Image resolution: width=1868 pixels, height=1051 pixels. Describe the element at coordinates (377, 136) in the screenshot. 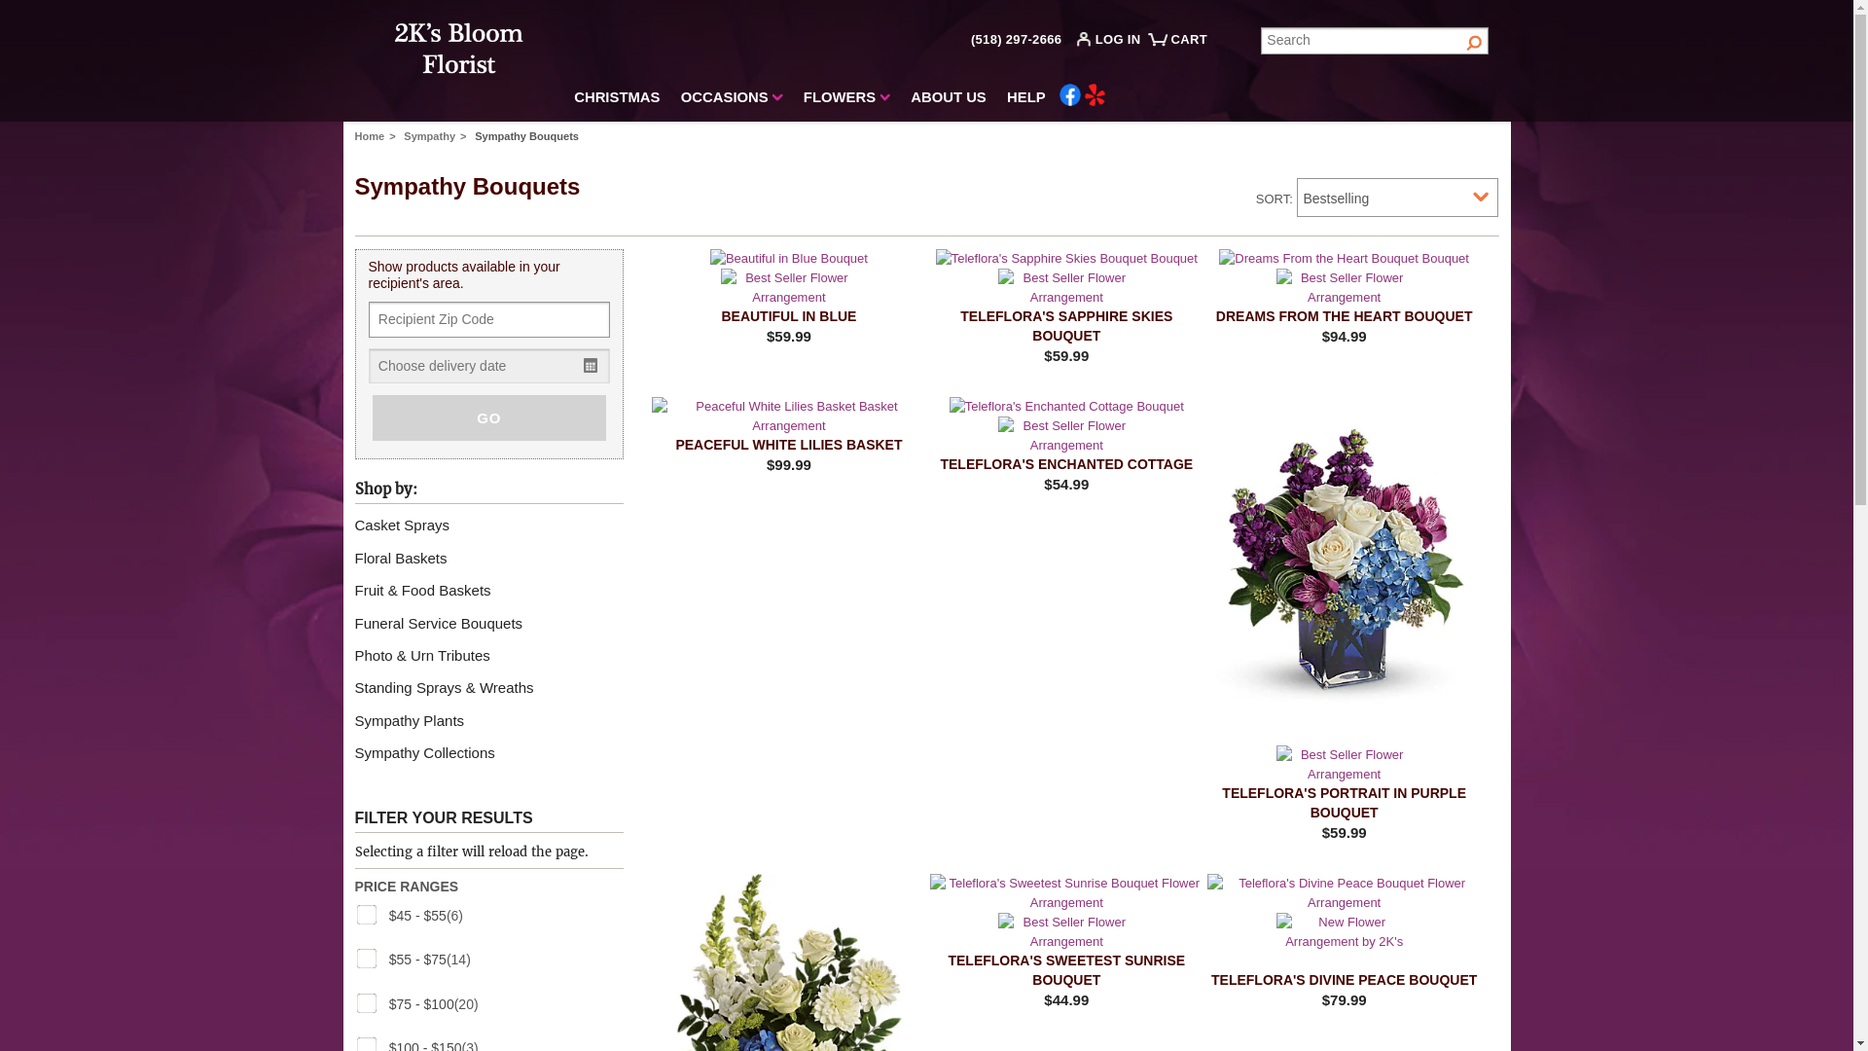

I see `Home` at that location.